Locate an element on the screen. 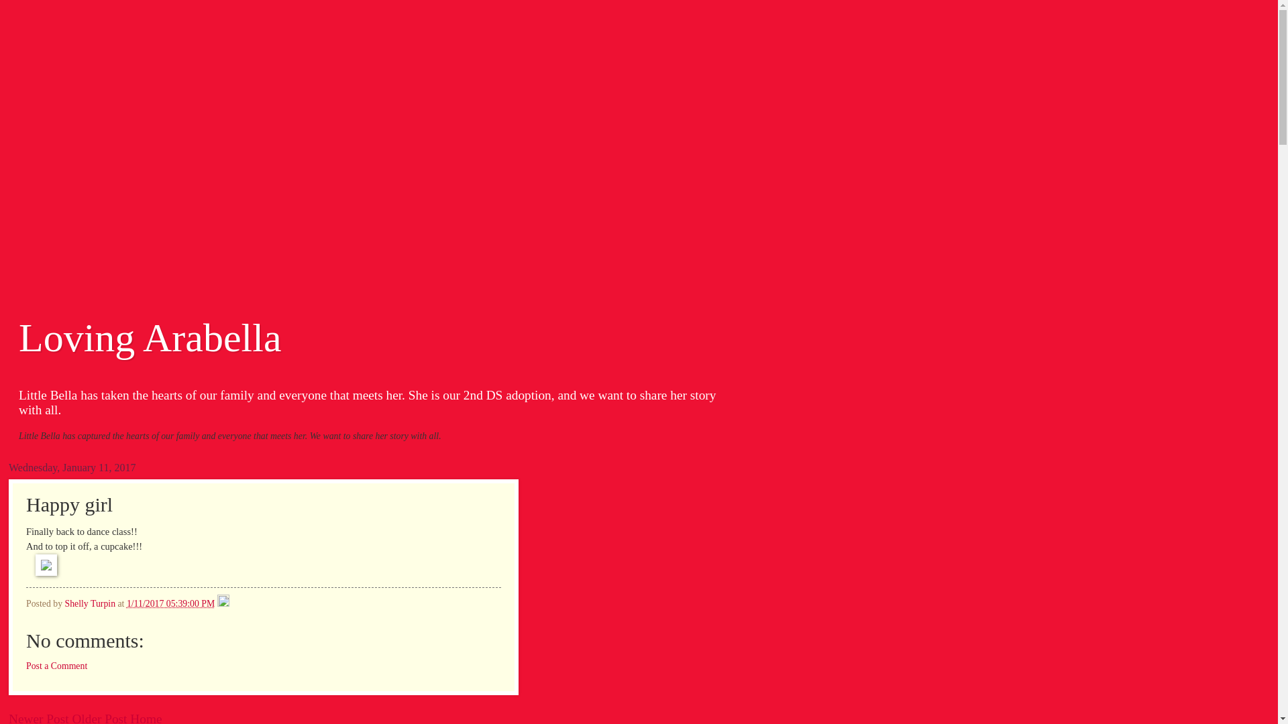  Post a Comment is located at coordinates (56, 666).